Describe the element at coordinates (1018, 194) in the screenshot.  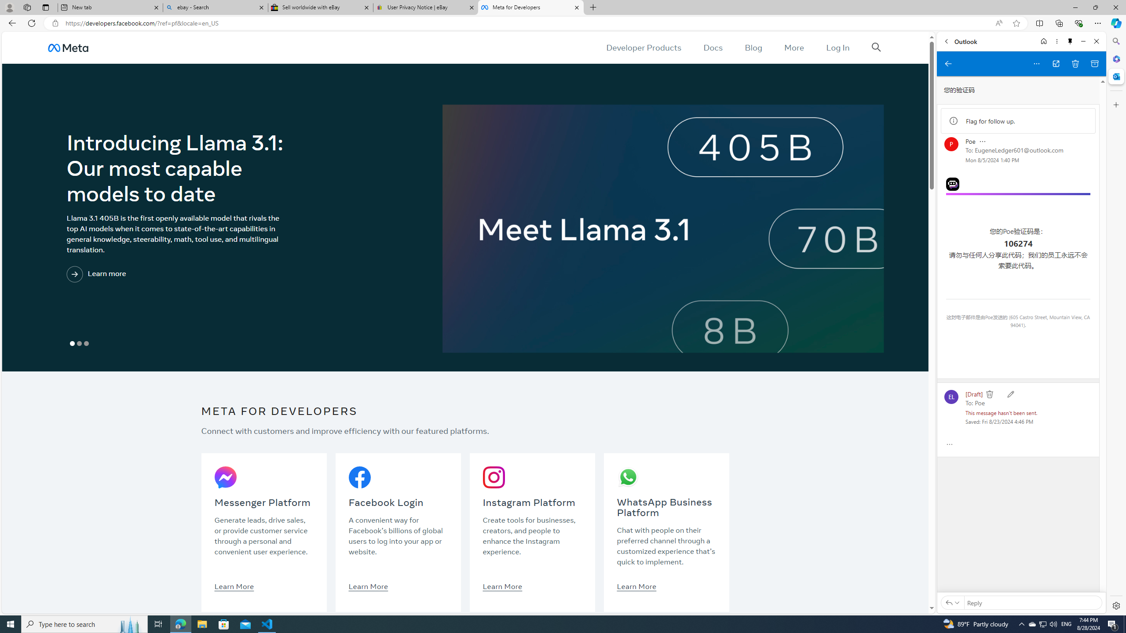
I see `Poe` at that location.